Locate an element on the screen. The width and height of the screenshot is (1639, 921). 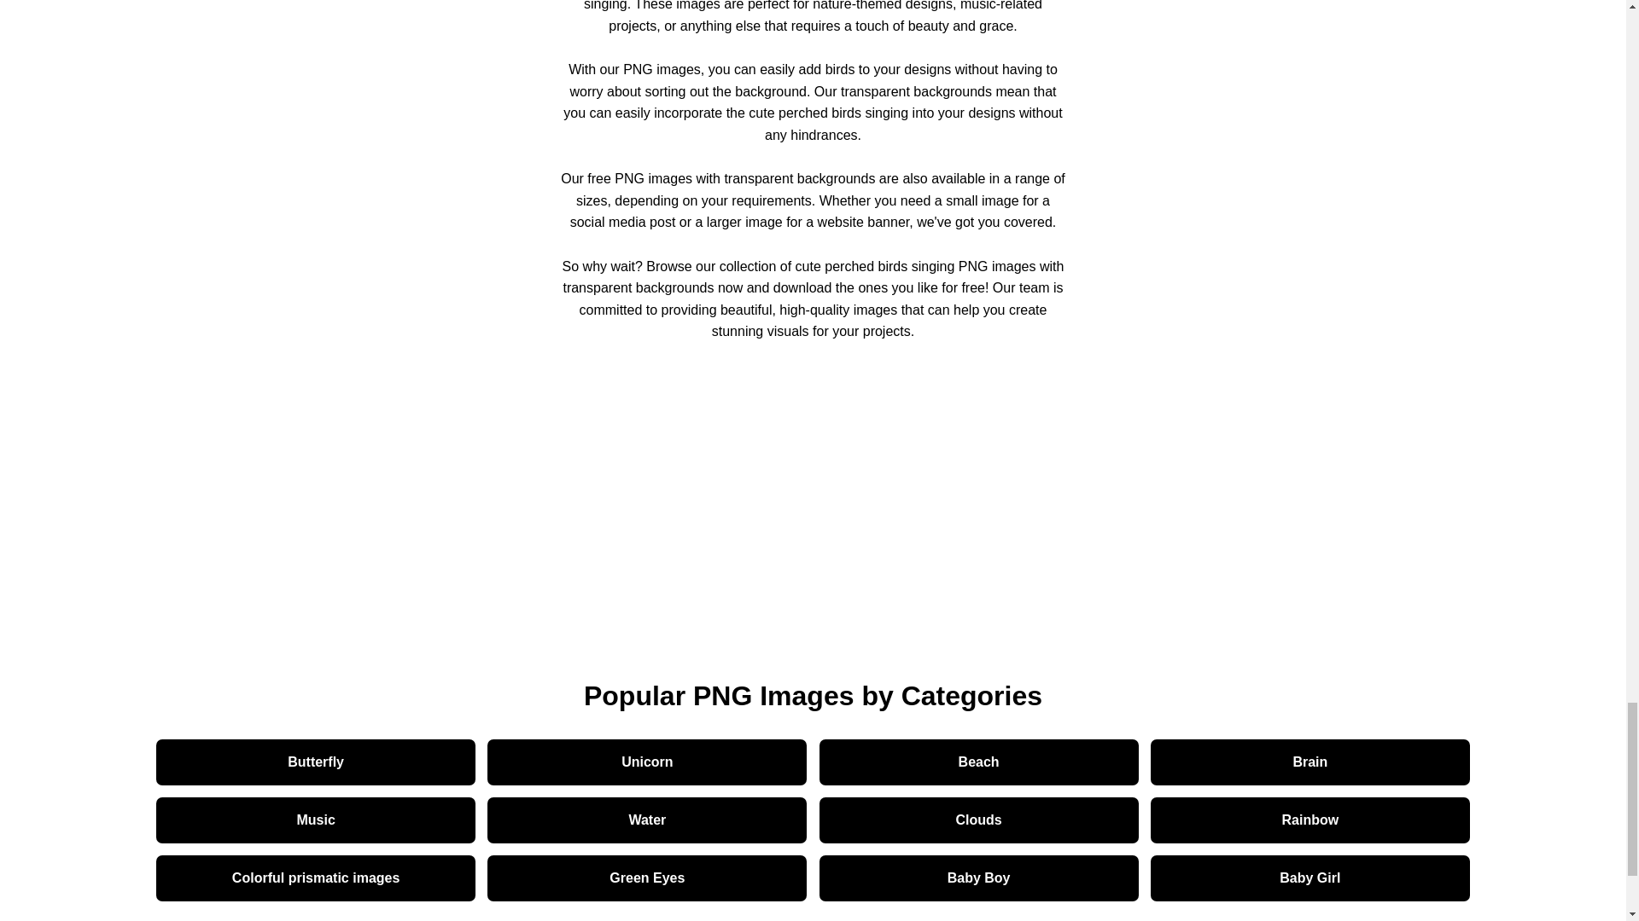
Butterfly is located at coordinates (315, 762).